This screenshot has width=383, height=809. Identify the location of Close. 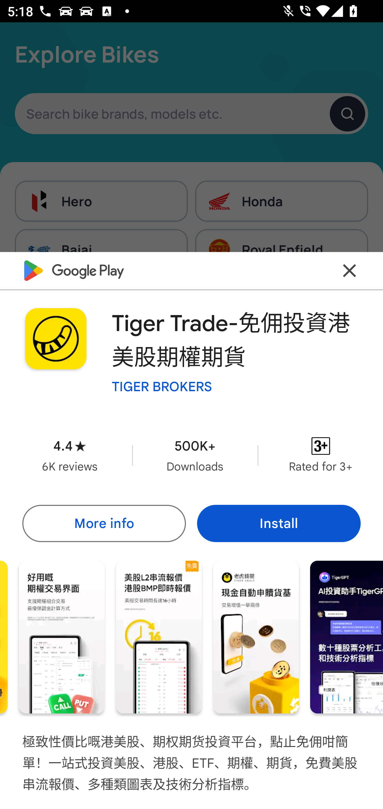
(349, 271).